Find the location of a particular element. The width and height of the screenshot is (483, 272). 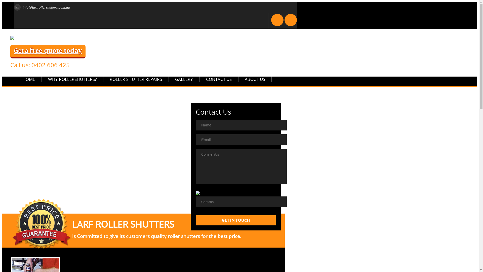

Get in Touch is located at coordinates (236, 220).